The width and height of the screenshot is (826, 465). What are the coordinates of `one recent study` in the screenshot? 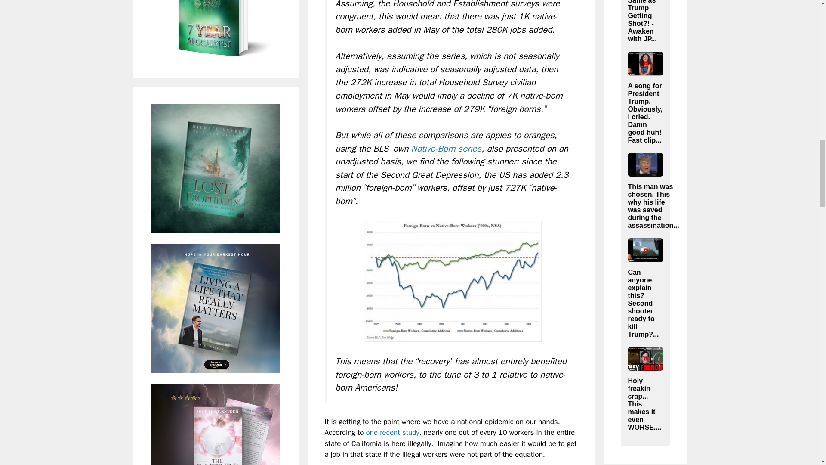 It's located at (392, 432).